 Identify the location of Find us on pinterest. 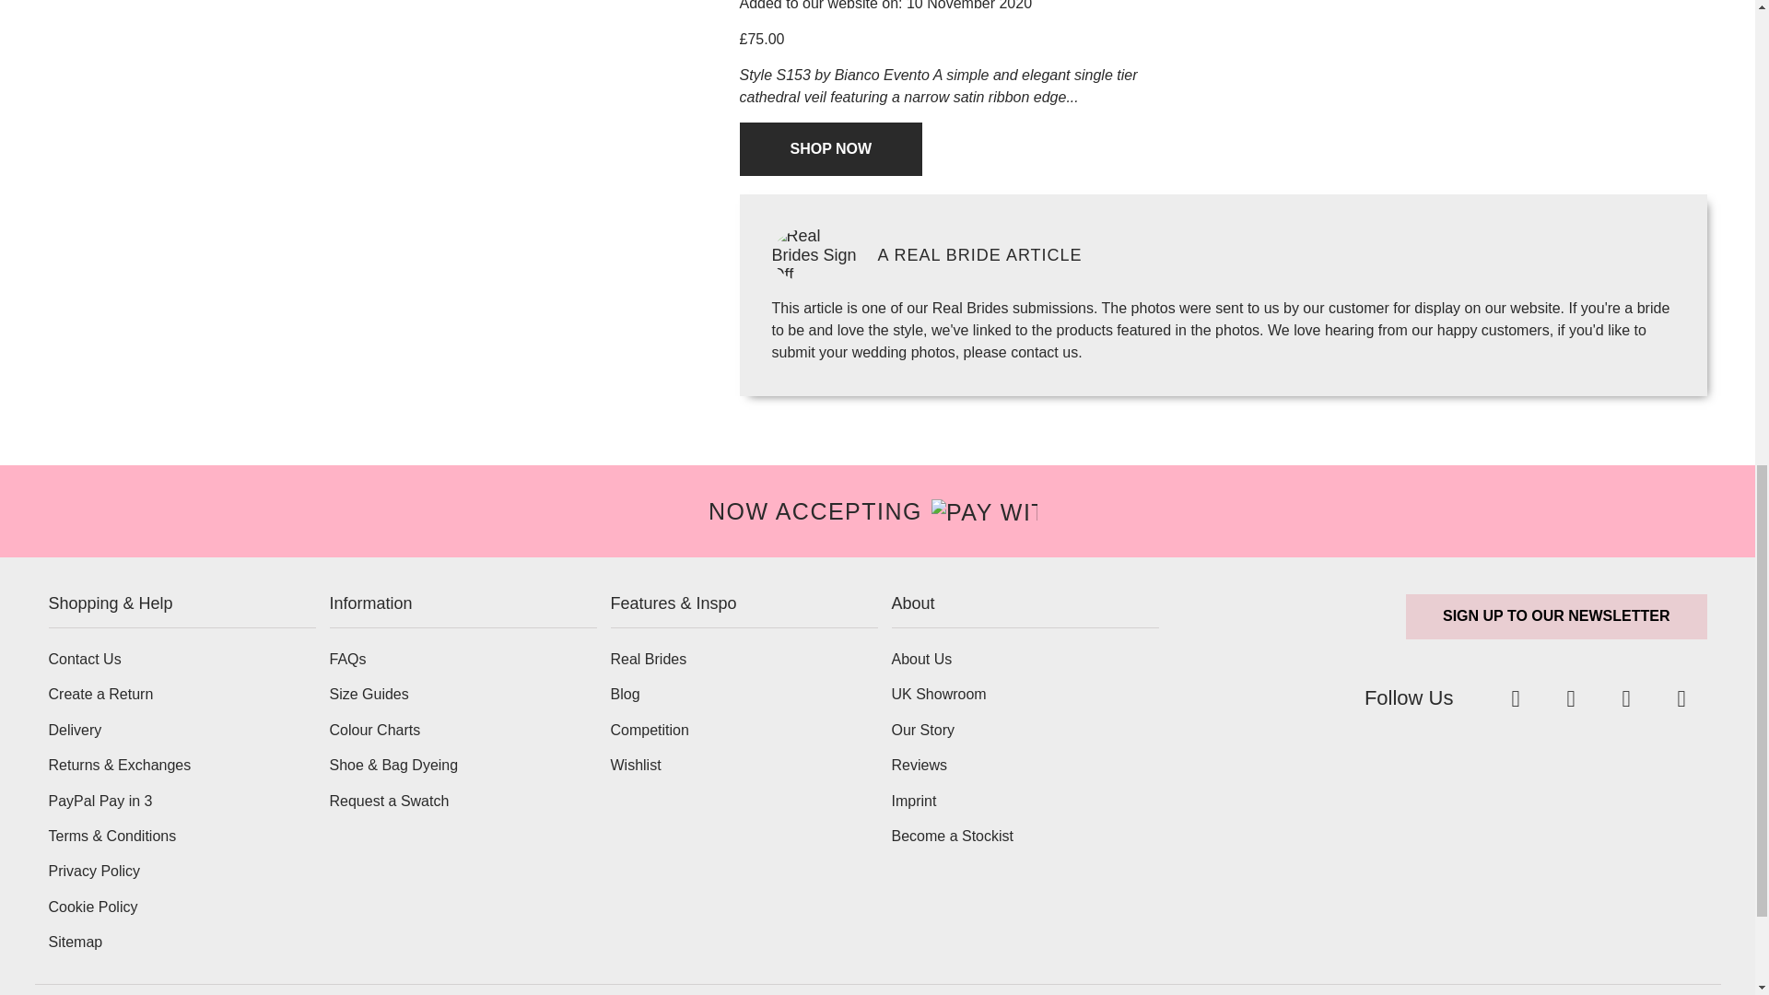
(1682, 698).